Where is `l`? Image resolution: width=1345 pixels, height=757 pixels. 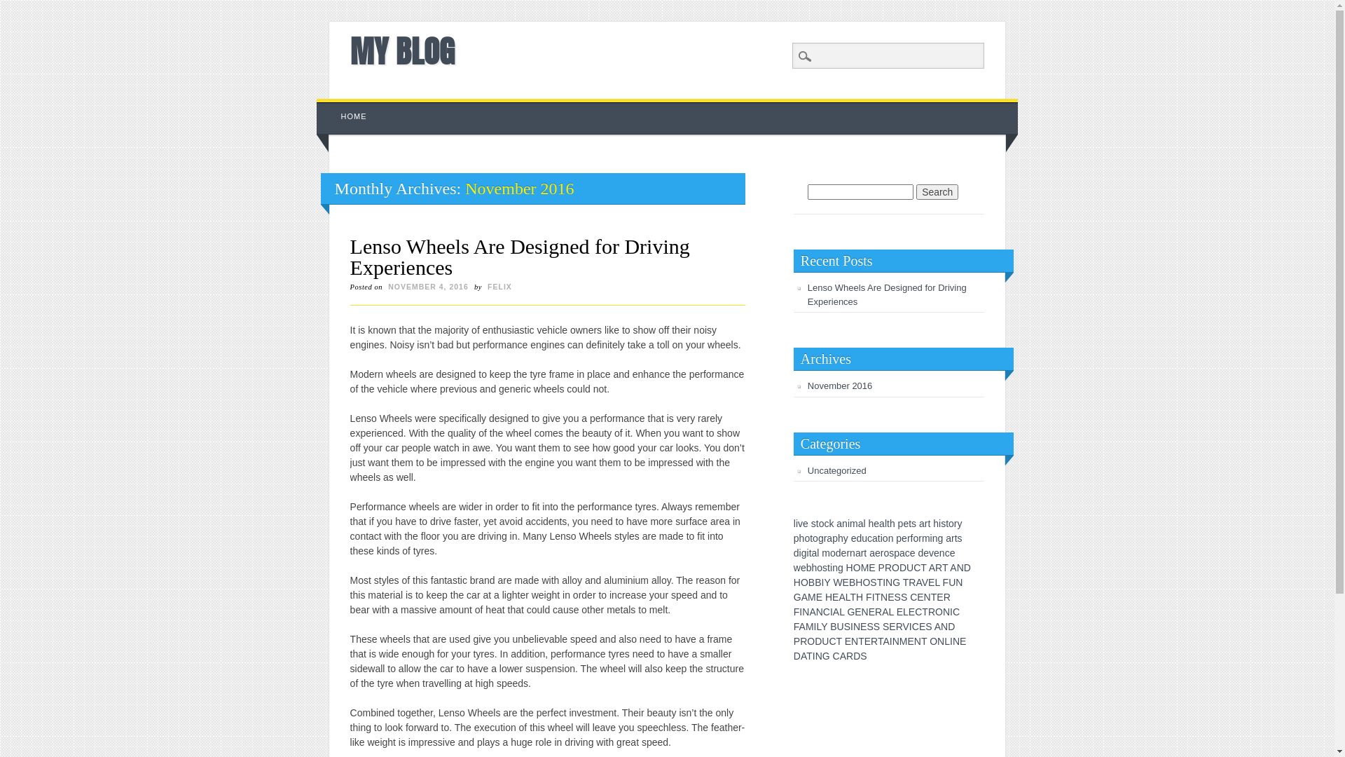
l is located at coordinates (885, 524).